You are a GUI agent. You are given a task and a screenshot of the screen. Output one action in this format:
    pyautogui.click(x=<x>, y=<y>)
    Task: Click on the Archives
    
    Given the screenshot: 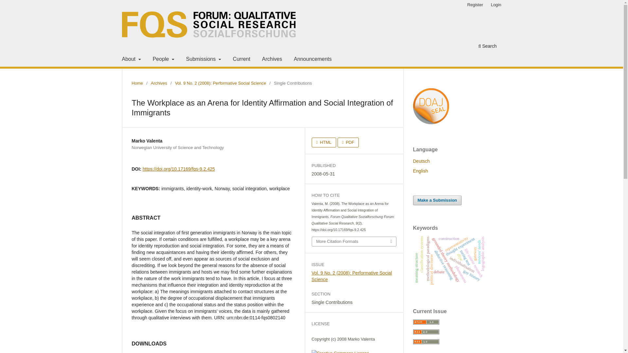 What is the action you would take?
    pyautogui.click(x=271, y=60)
    